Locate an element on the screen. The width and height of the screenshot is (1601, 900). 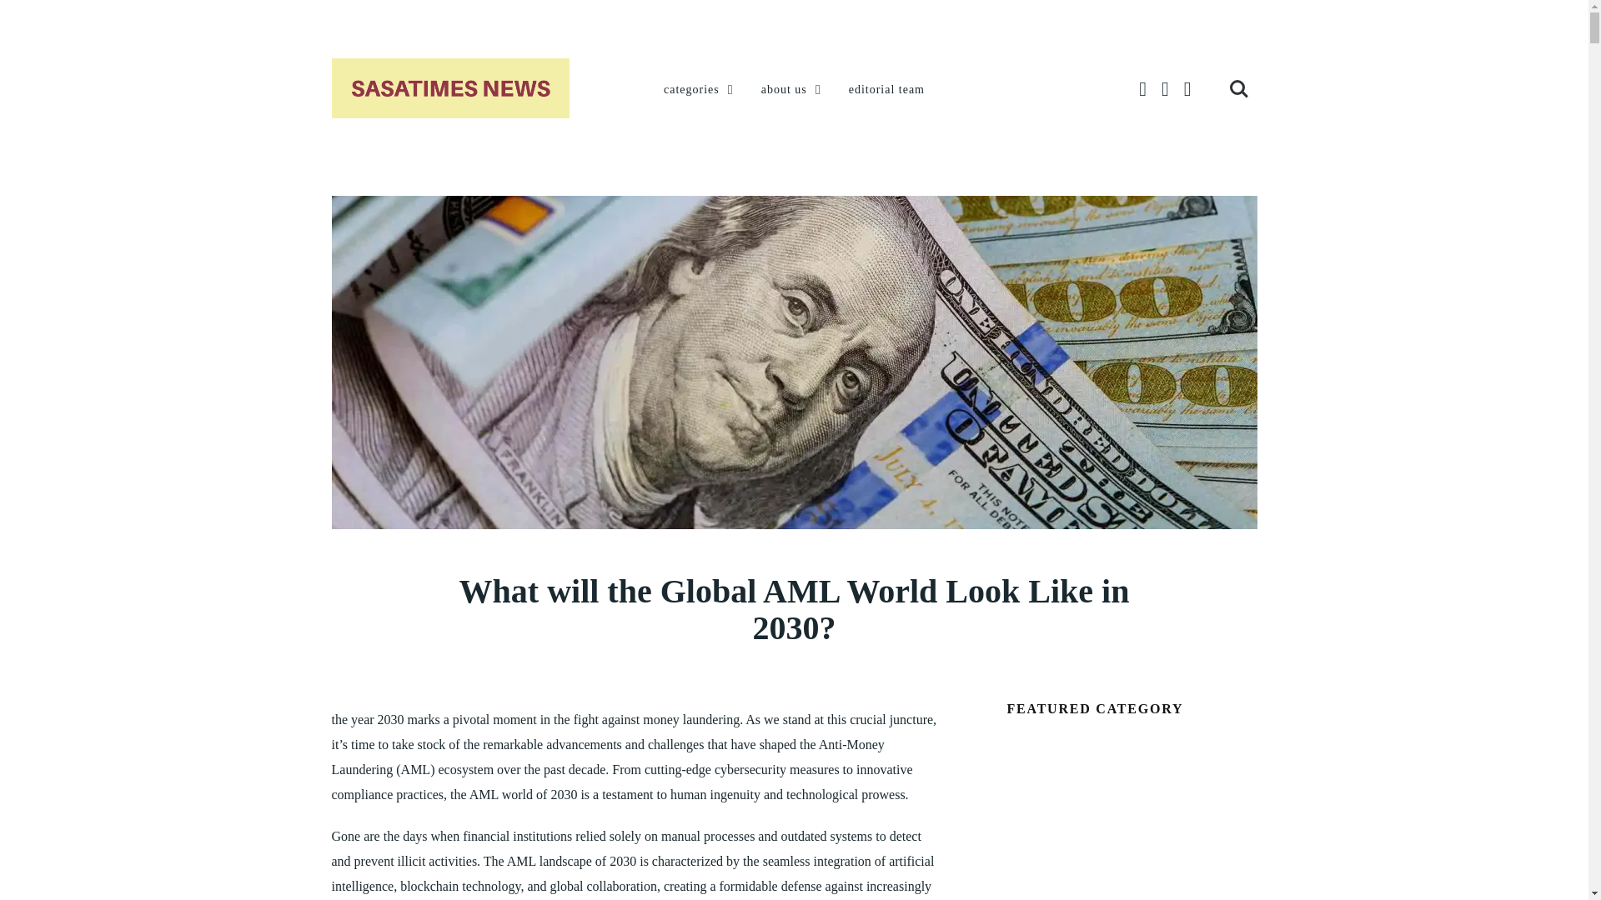
editorial team is located at coordinates (886, 90).